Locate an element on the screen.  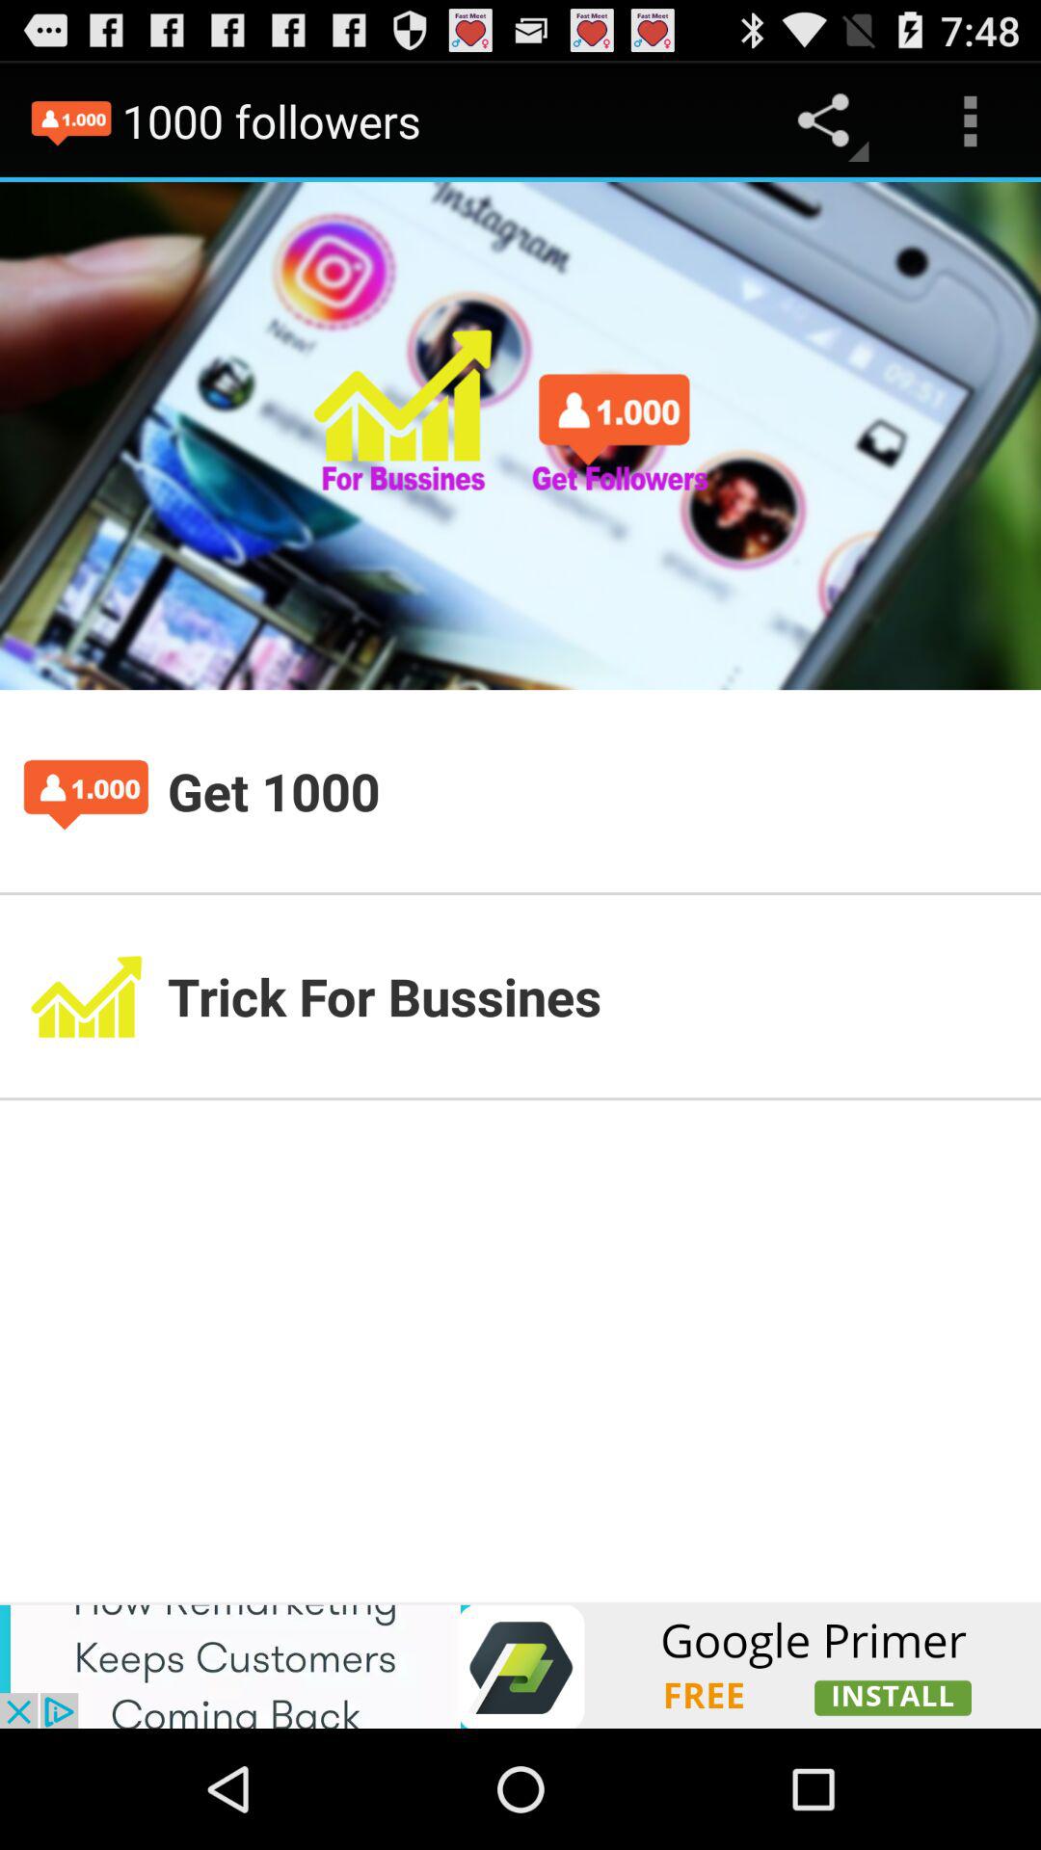
go to advertisement is located at coordinates (520, 1665).